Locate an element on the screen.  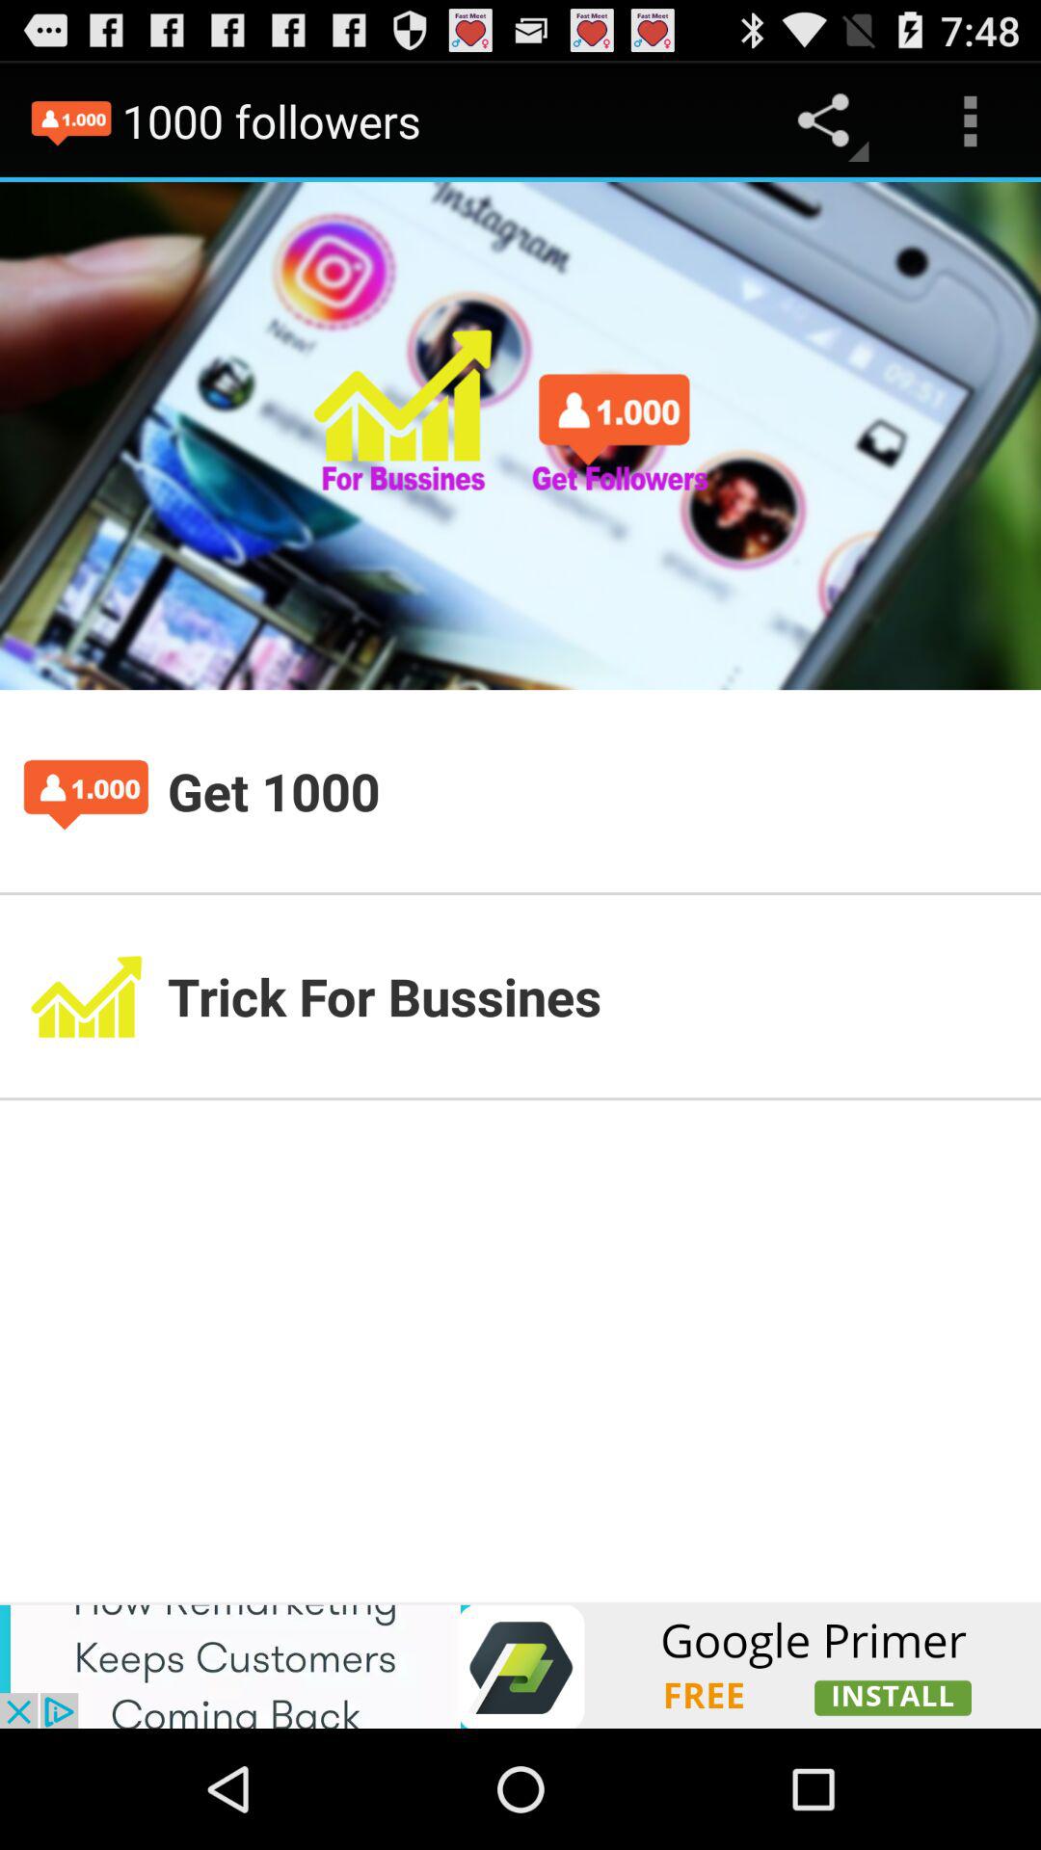
go to advertisement is located at coordinates (520, 1665).